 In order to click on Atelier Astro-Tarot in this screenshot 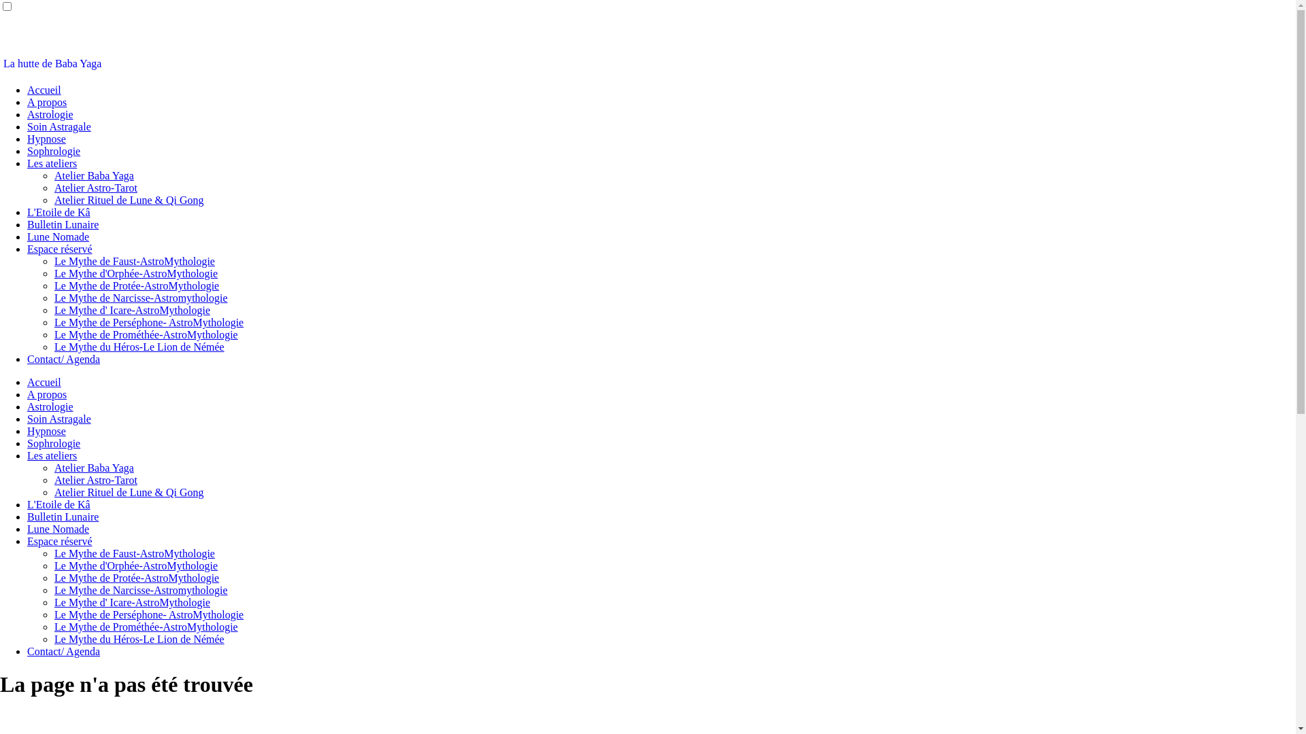, I will do `click(96, 480)`.